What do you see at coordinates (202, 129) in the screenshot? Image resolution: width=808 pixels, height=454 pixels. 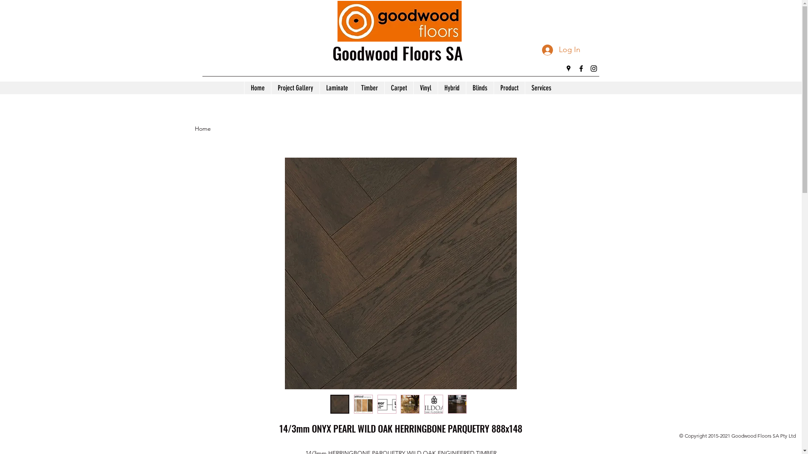 I see `Home` at bounding box center [202, 129].